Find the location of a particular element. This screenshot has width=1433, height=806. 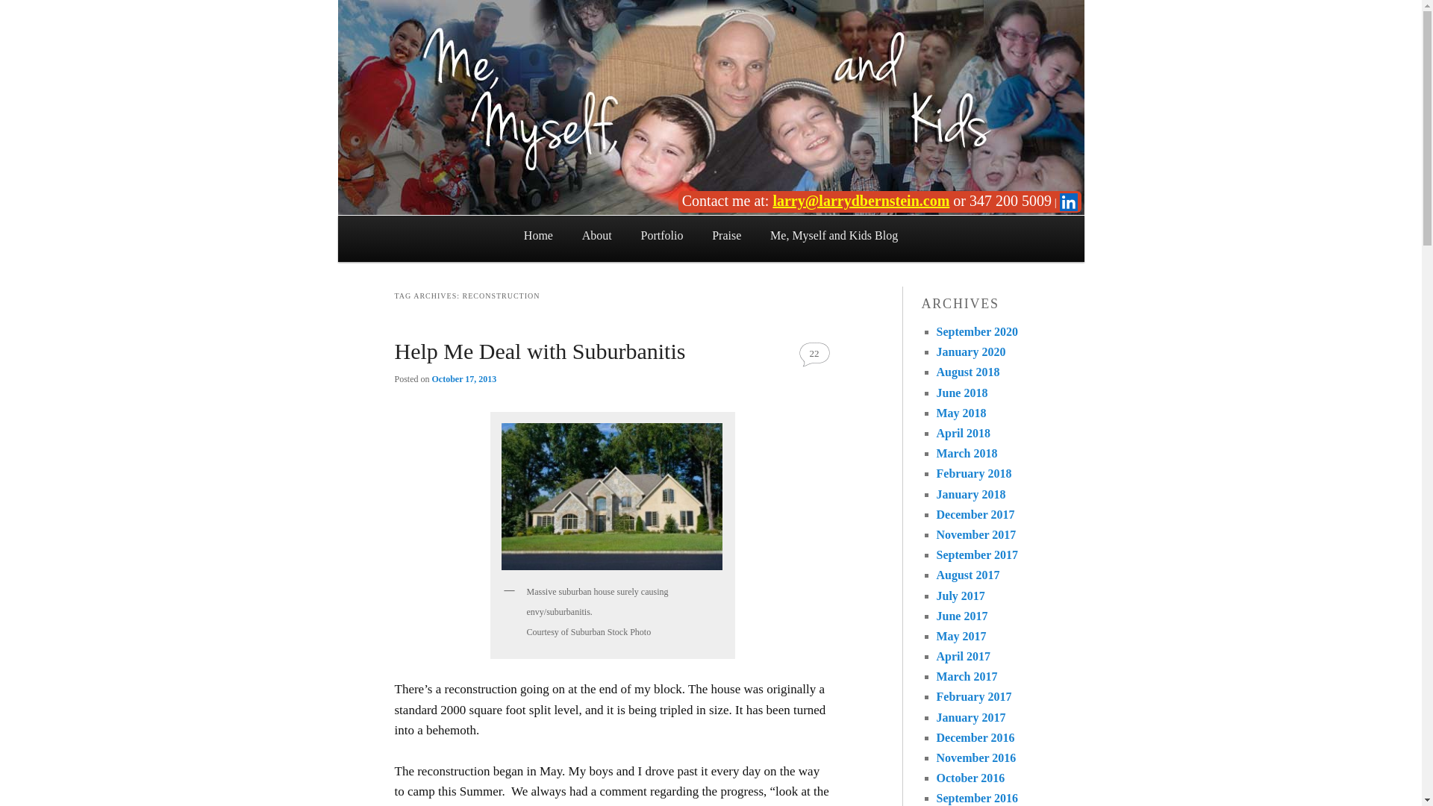

Help Me Deal with Suburbanitis is located at coordinates (539, 351).